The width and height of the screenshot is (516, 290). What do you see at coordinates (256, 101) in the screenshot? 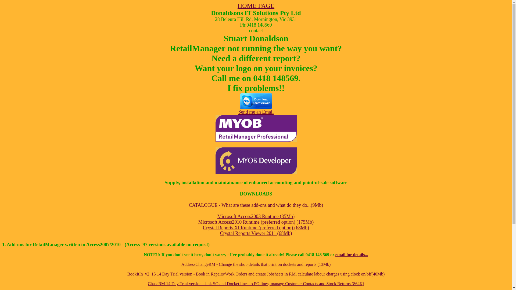
I see `Download TeamViewer Full version` at bounding box center [256, 101].